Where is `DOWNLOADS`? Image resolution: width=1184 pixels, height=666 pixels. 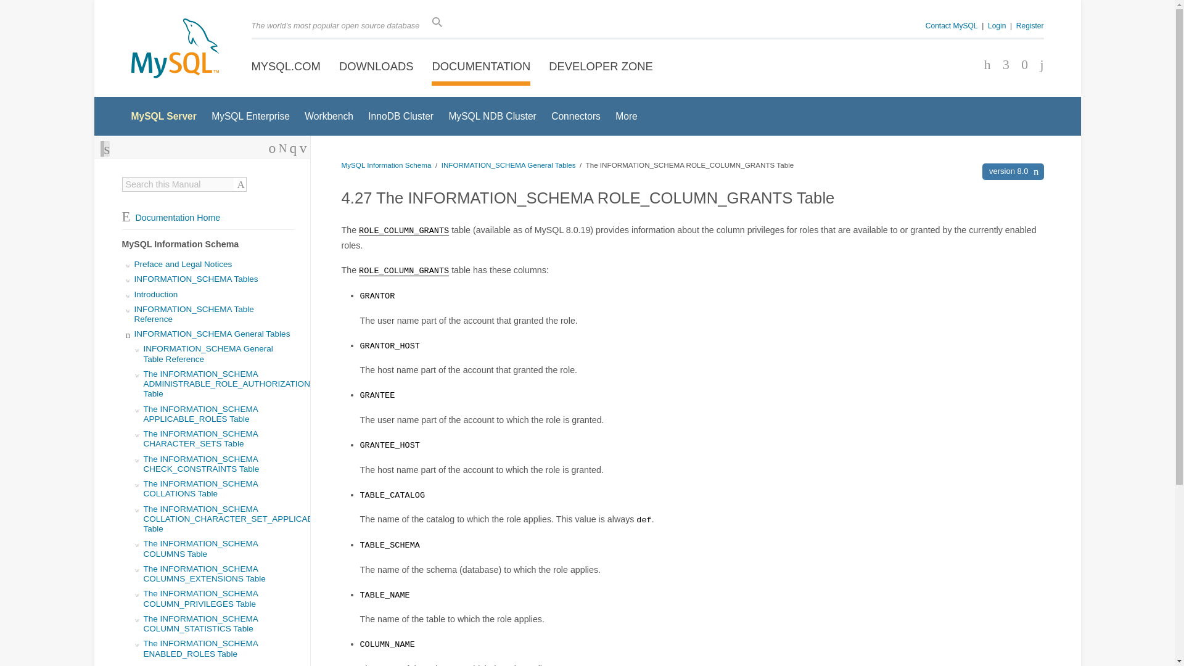 DOWNLOADS is located at coordinates (376, 67).